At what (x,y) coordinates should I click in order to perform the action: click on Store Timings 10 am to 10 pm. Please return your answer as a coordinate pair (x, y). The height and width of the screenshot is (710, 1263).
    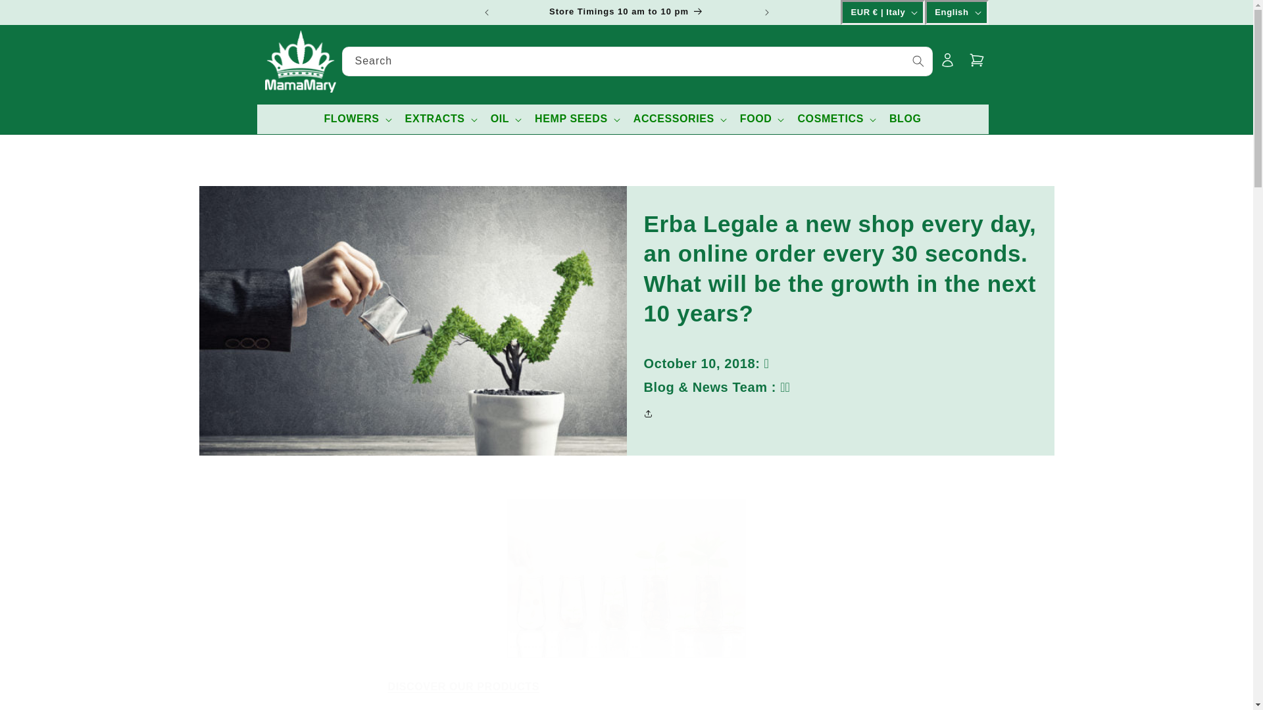
    Looking at the image, I should click on (627, 12).